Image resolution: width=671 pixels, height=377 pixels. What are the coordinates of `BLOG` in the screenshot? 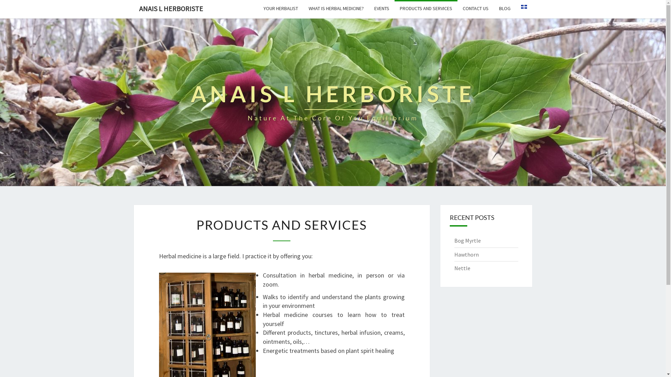 It's located at (505, 8).